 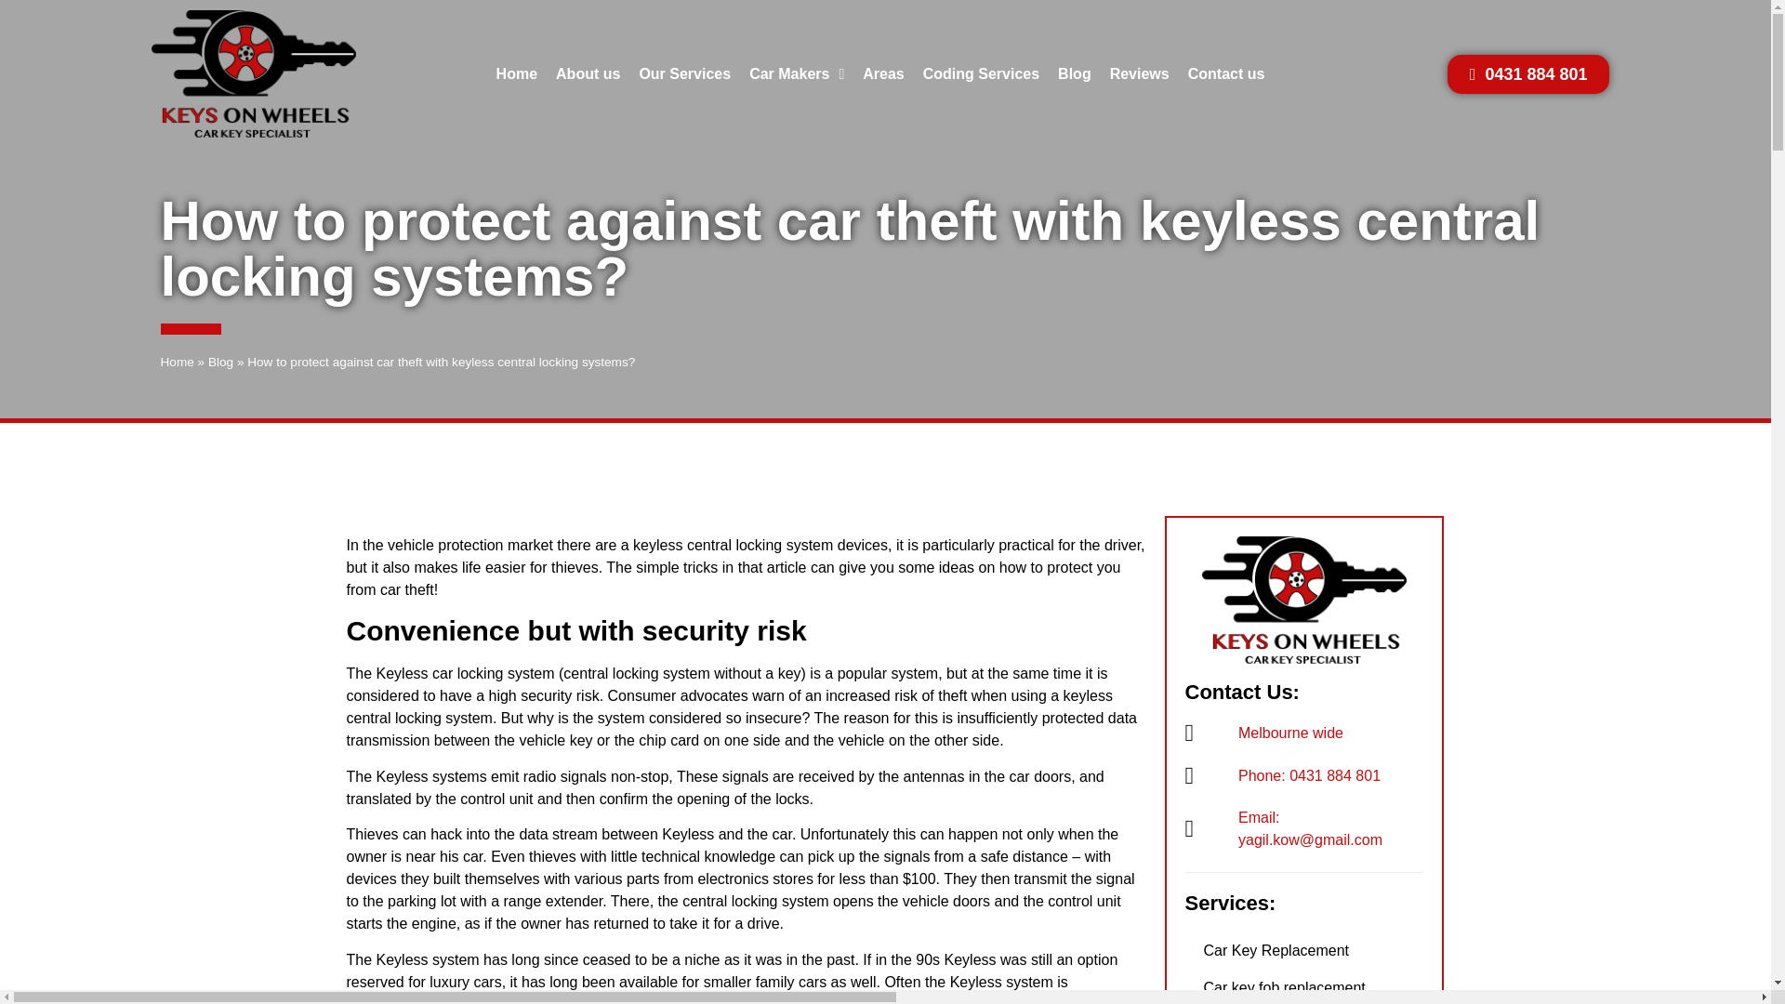 I want to click on About us, so click(x=588, y=74).